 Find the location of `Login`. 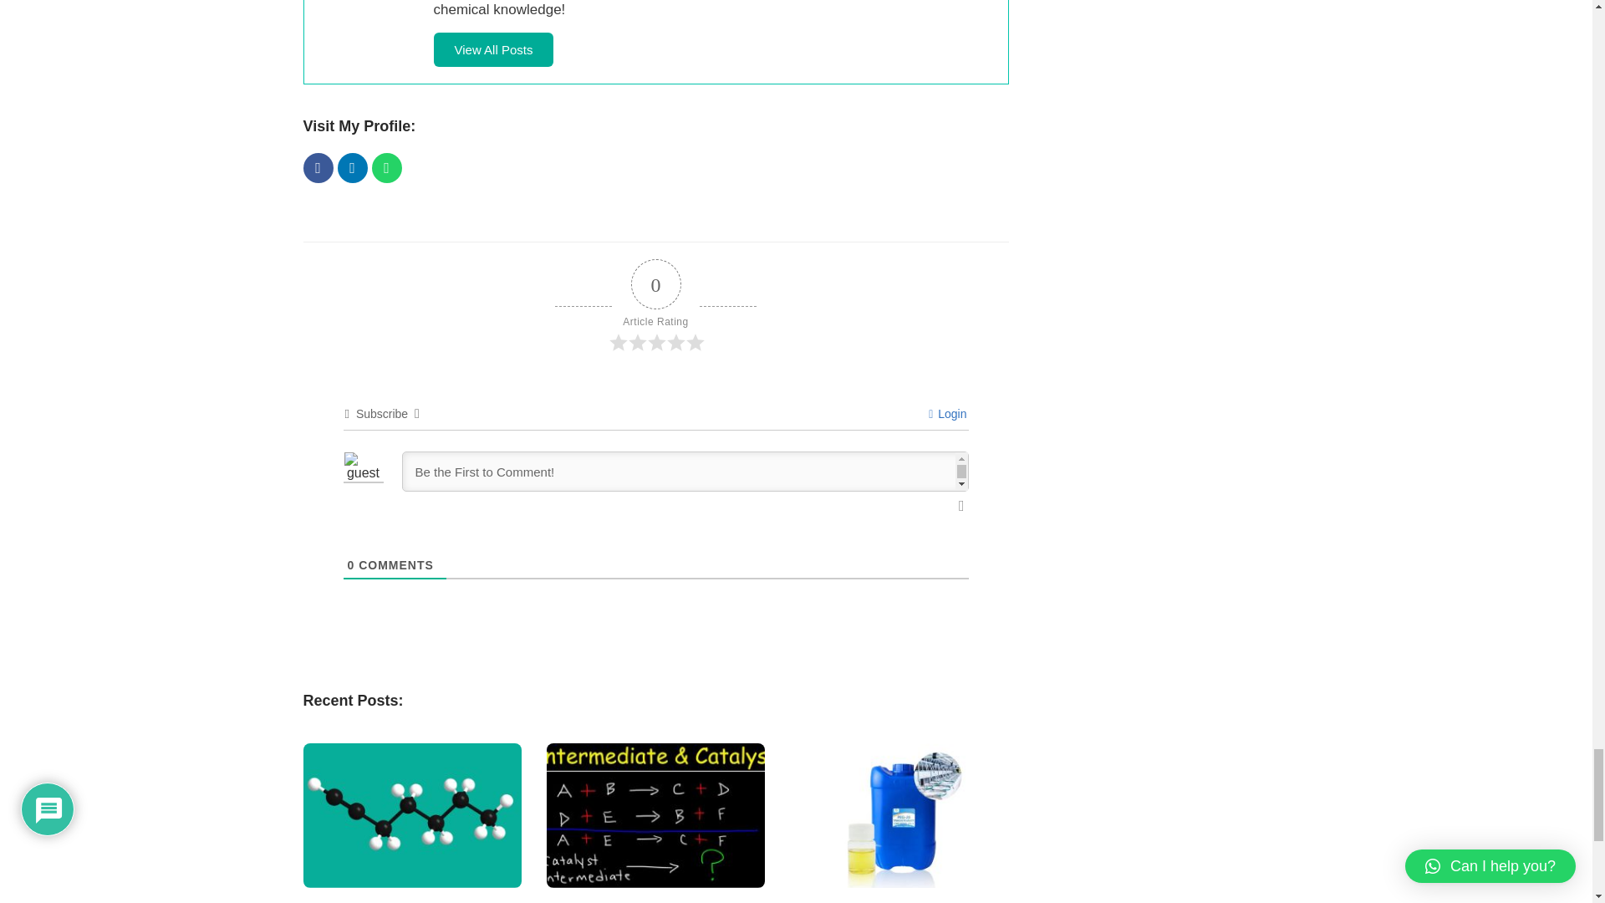

Login is located at coordinates (947, 414).